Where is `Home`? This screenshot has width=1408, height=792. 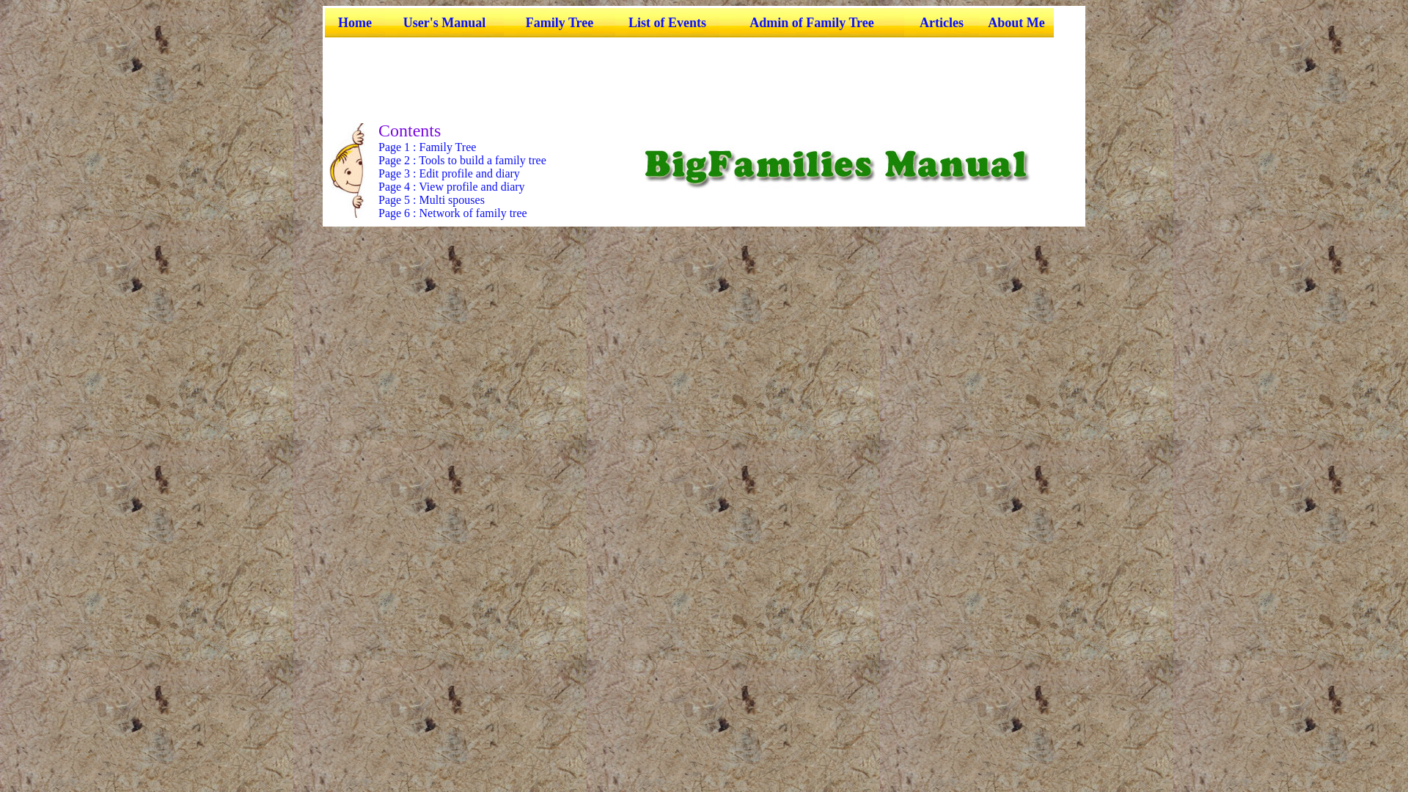
Home is located at coordinates (354, 22).